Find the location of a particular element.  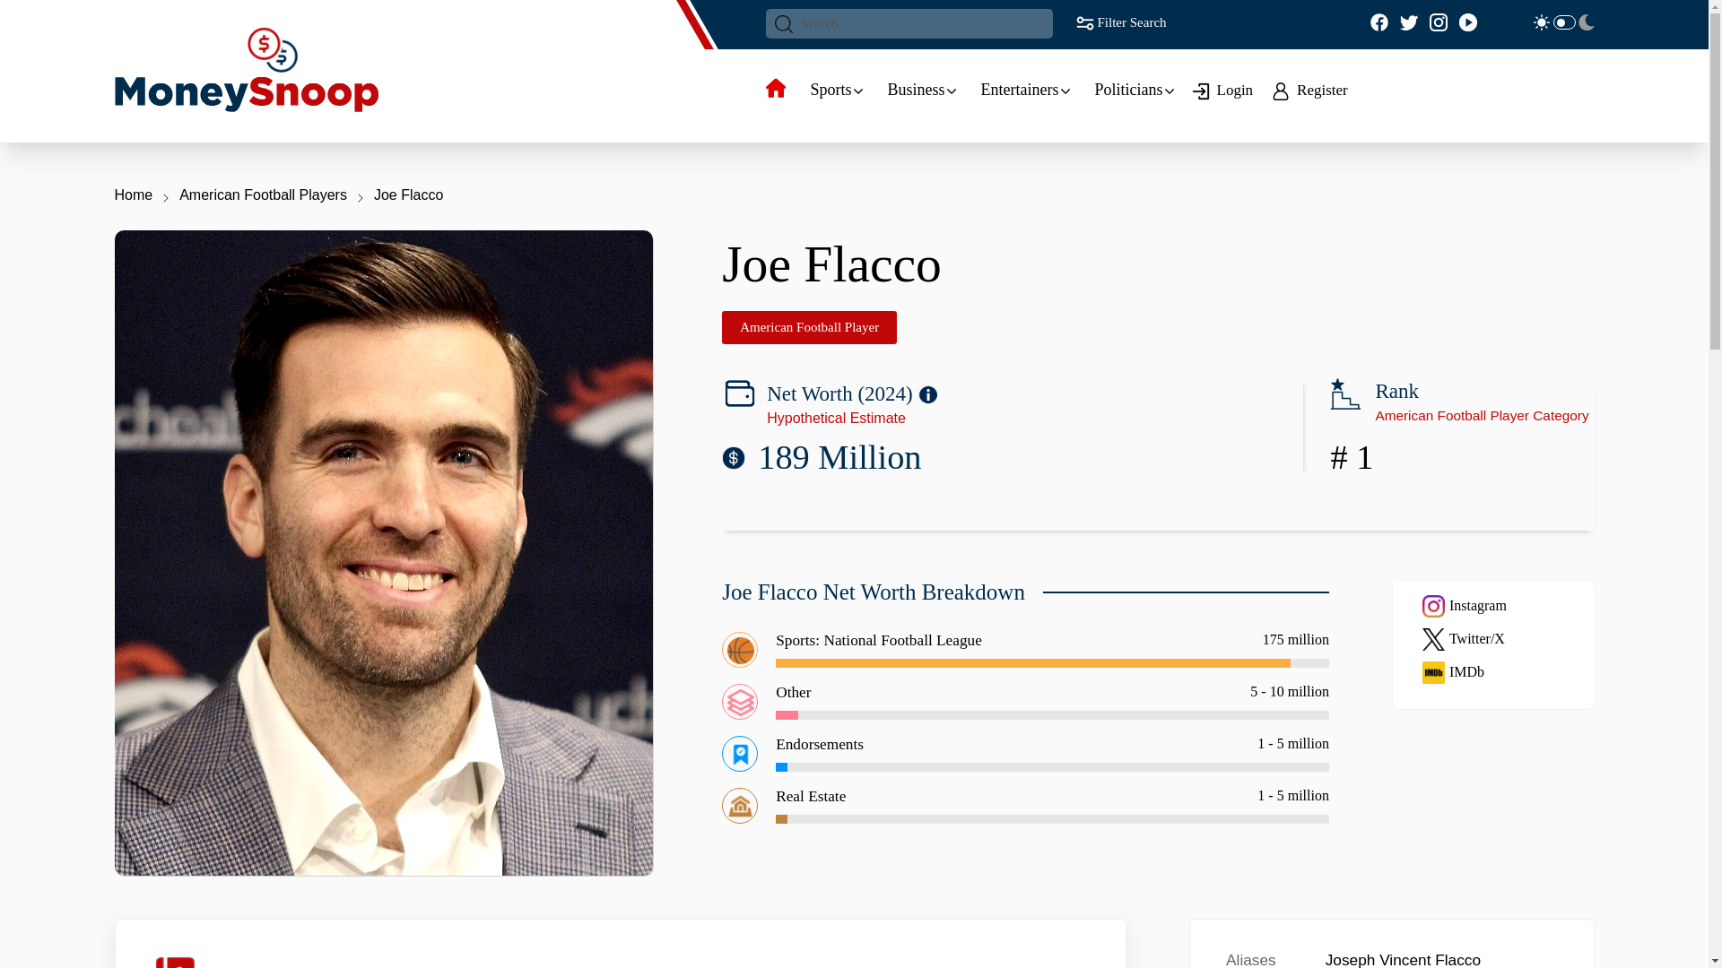

Login is located at coordinates (1225, 90).